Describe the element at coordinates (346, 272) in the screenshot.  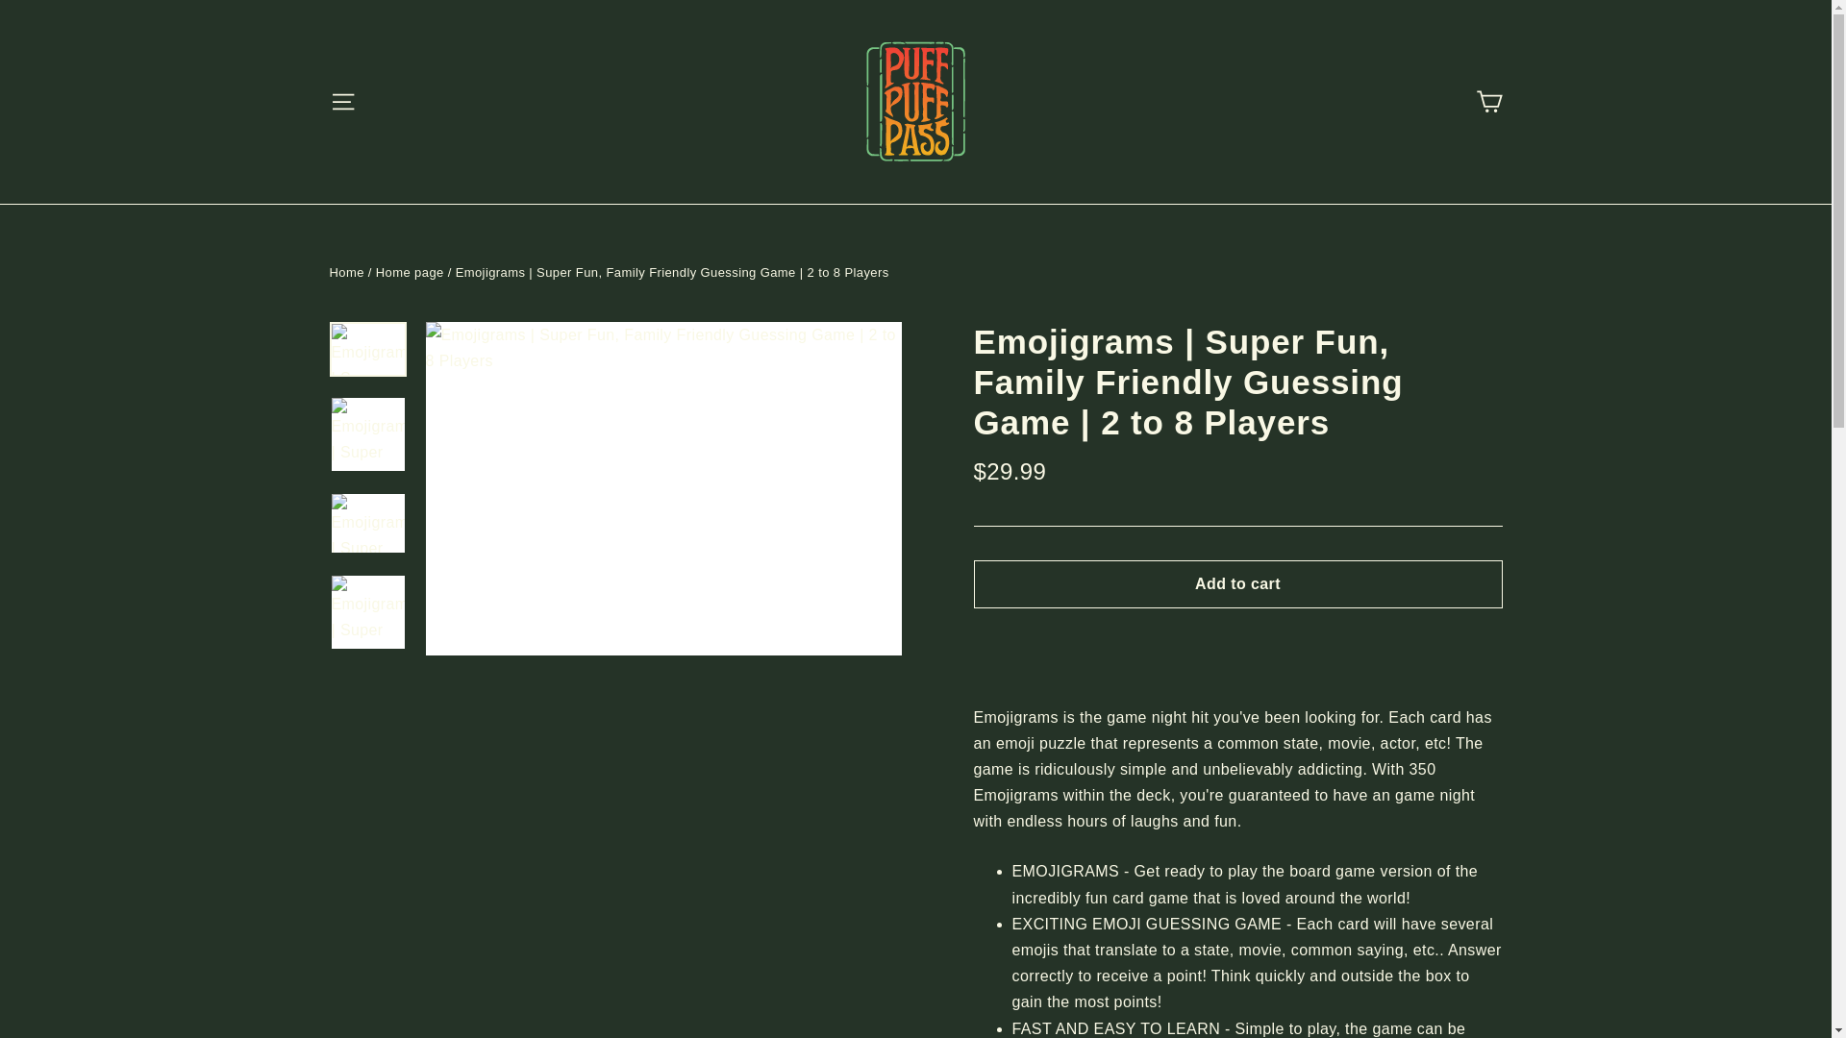
I see `Home` at that location.